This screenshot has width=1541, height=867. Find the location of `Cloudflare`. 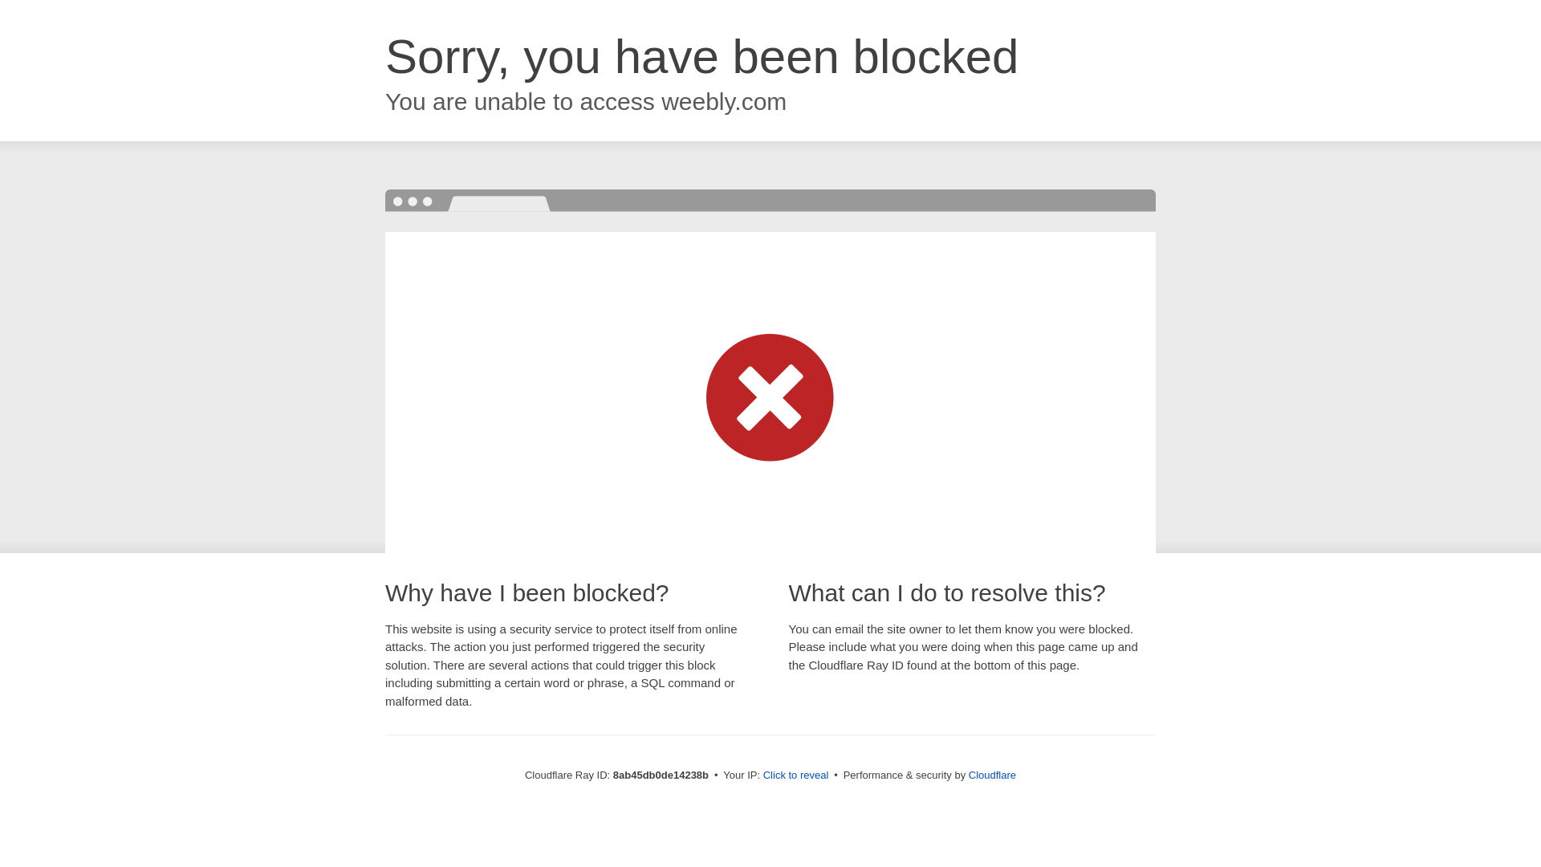

Cloudflare is located at coordinates (992, 775).